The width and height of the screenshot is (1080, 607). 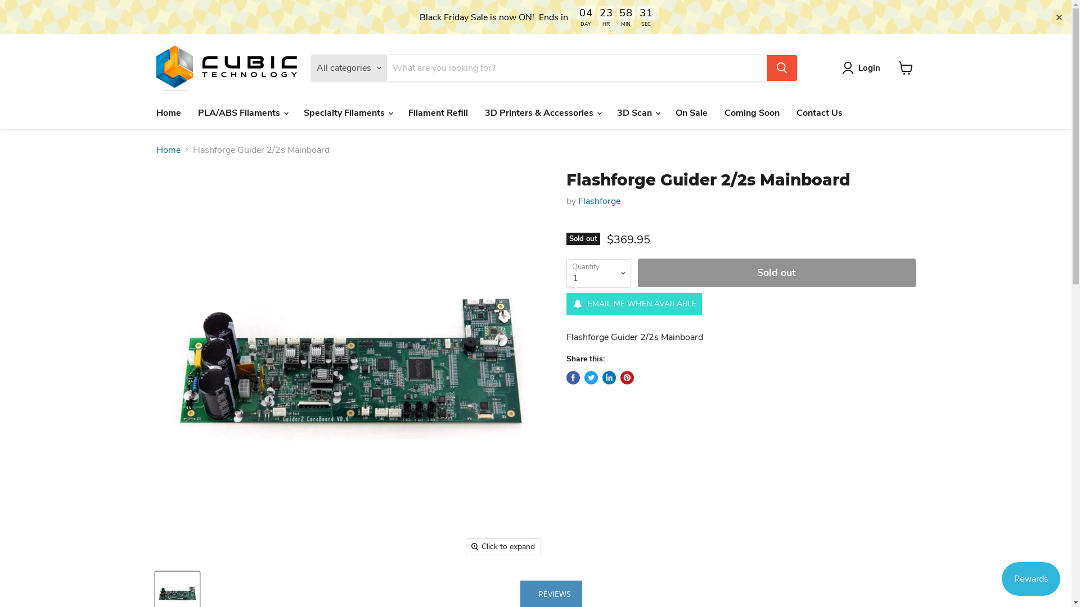 I want to click on On Sale, so click(x=692, y=113).